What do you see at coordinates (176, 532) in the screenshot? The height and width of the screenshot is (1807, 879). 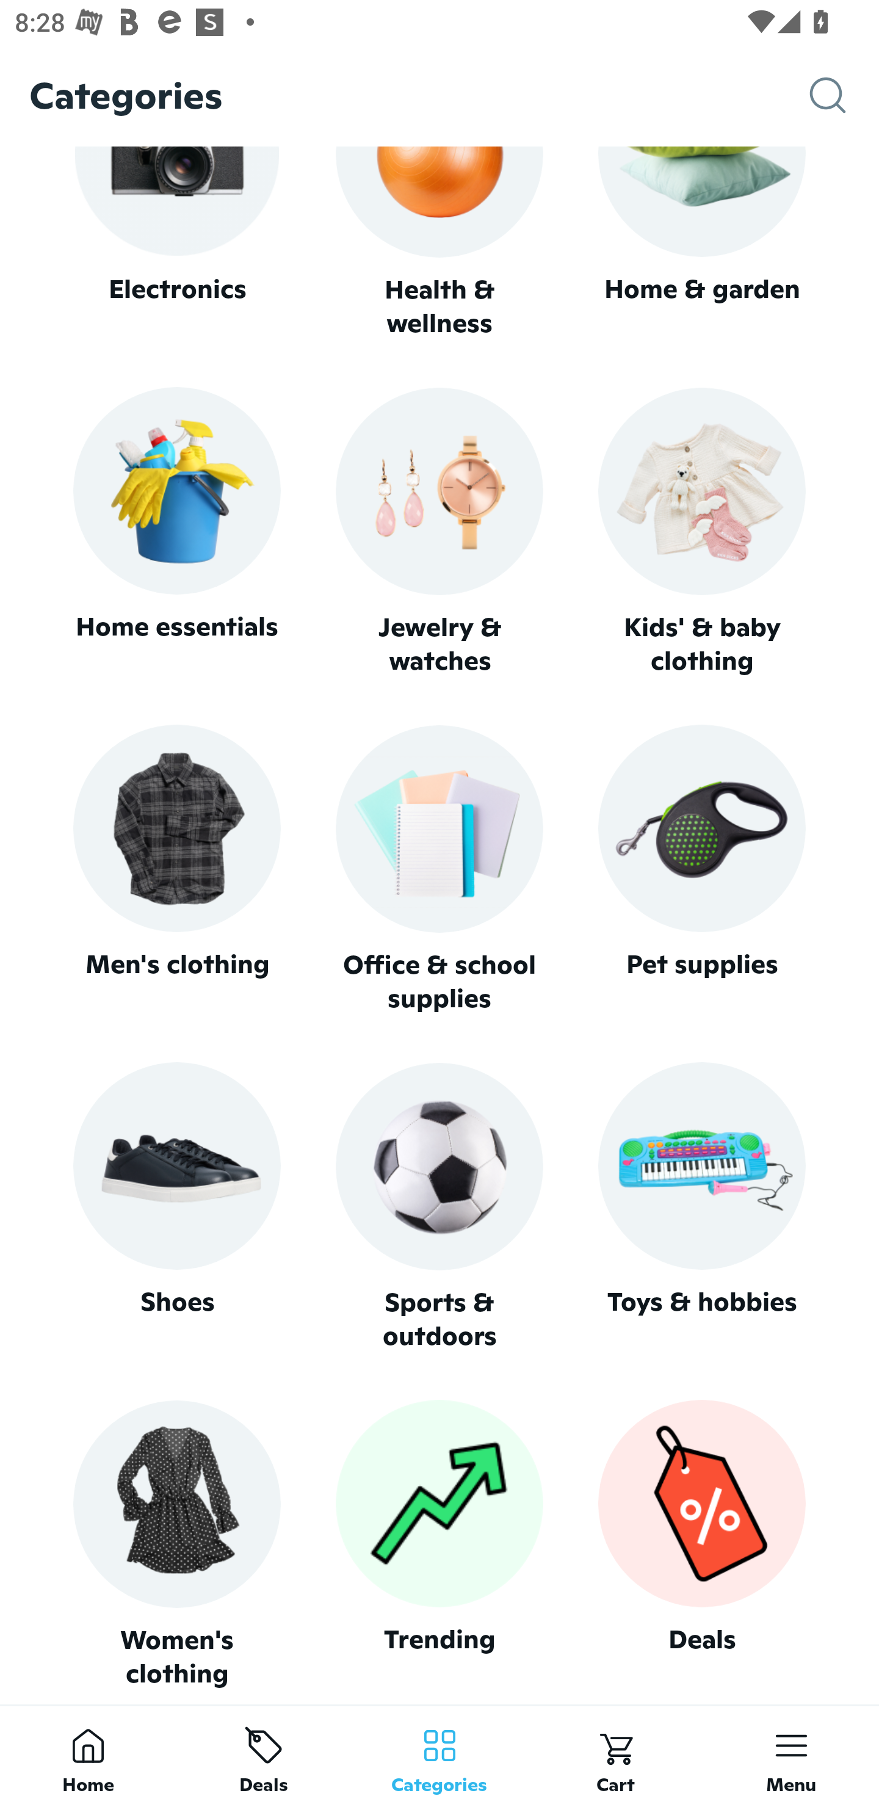 I see `Home essentials` at bounding box center [176, 532].